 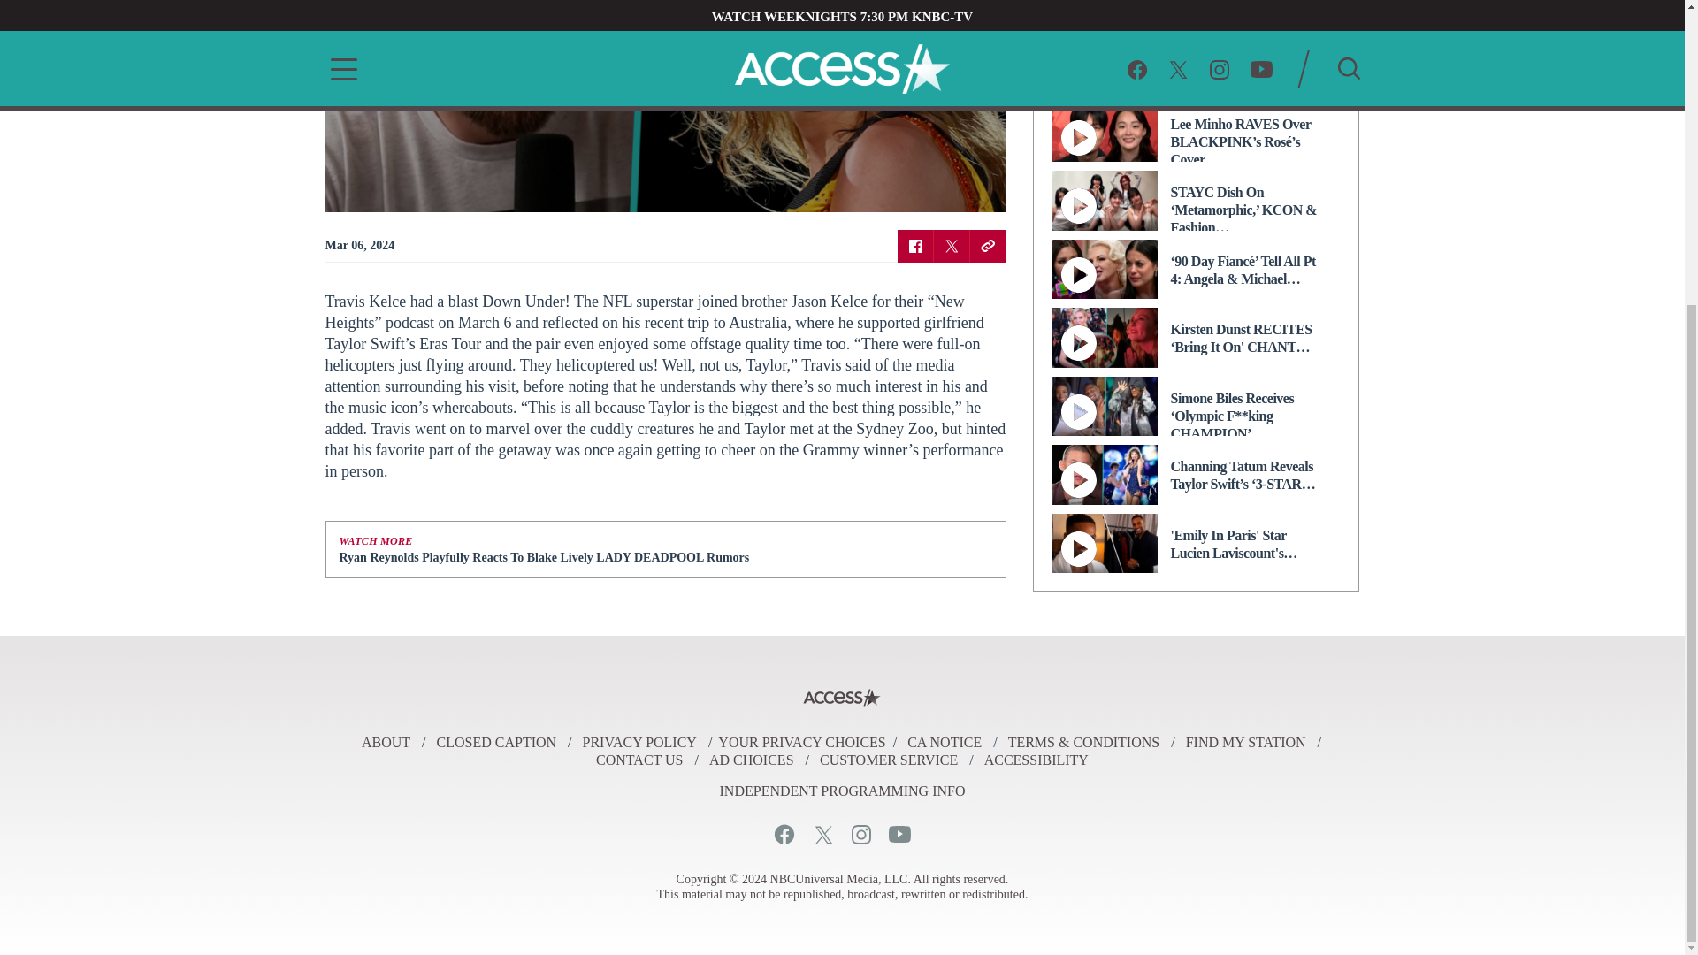 I want to click on Twitter, so click(x=822, y=834).